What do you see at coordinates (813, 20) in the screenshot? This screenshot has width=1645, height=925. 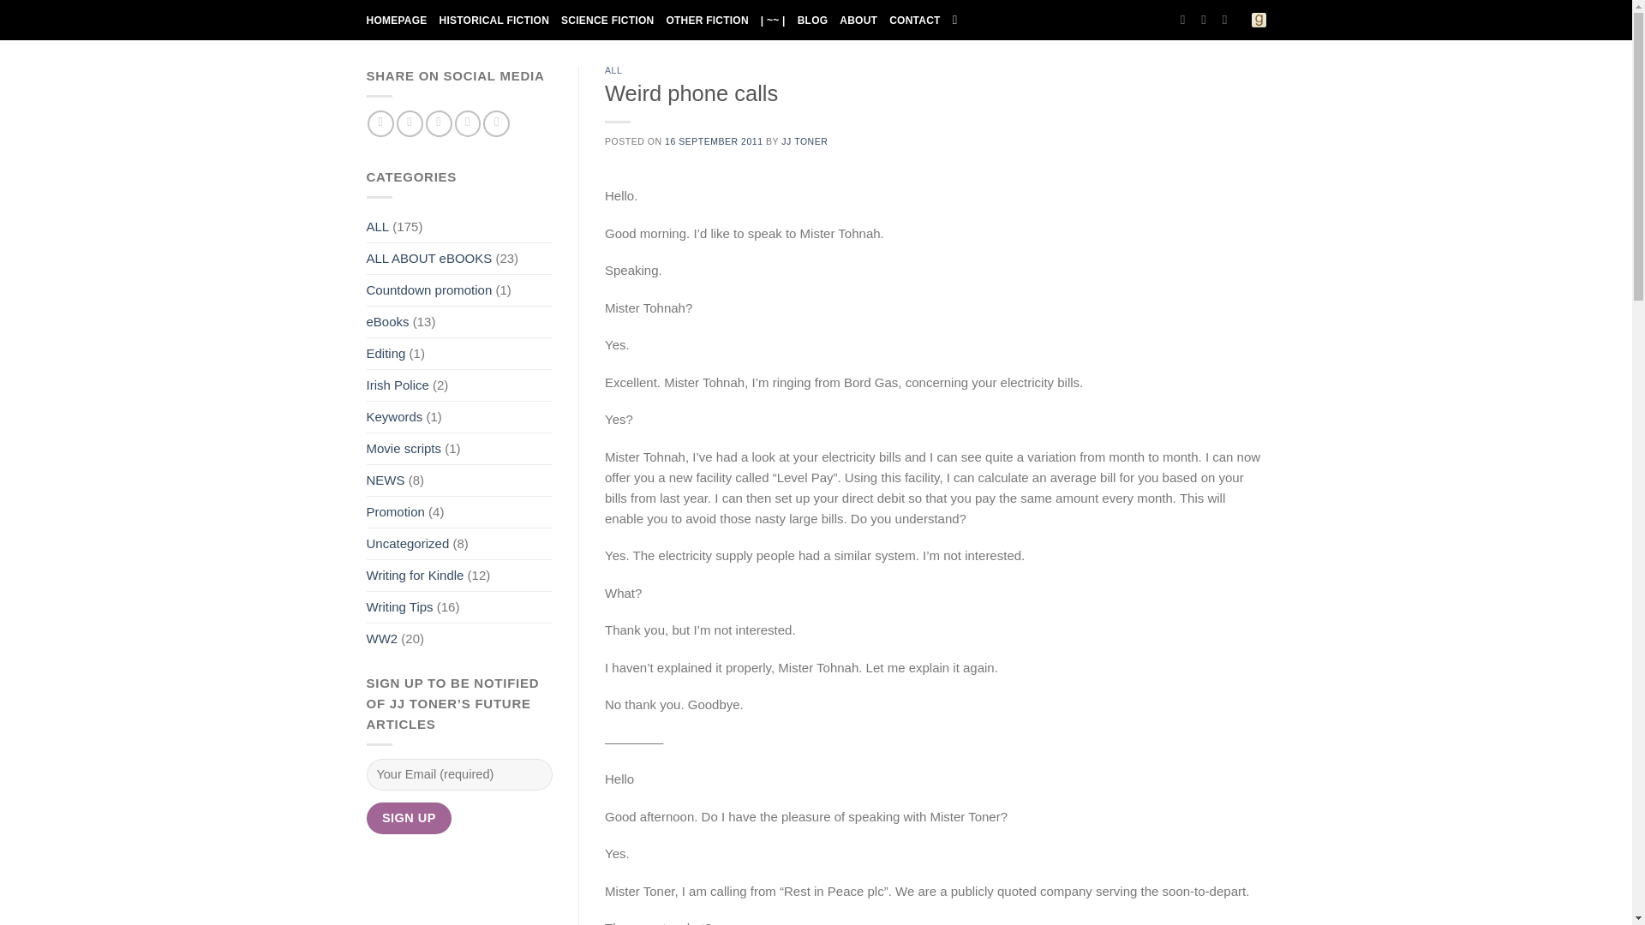 I see `BLOG` at bounding box center [813, 20].